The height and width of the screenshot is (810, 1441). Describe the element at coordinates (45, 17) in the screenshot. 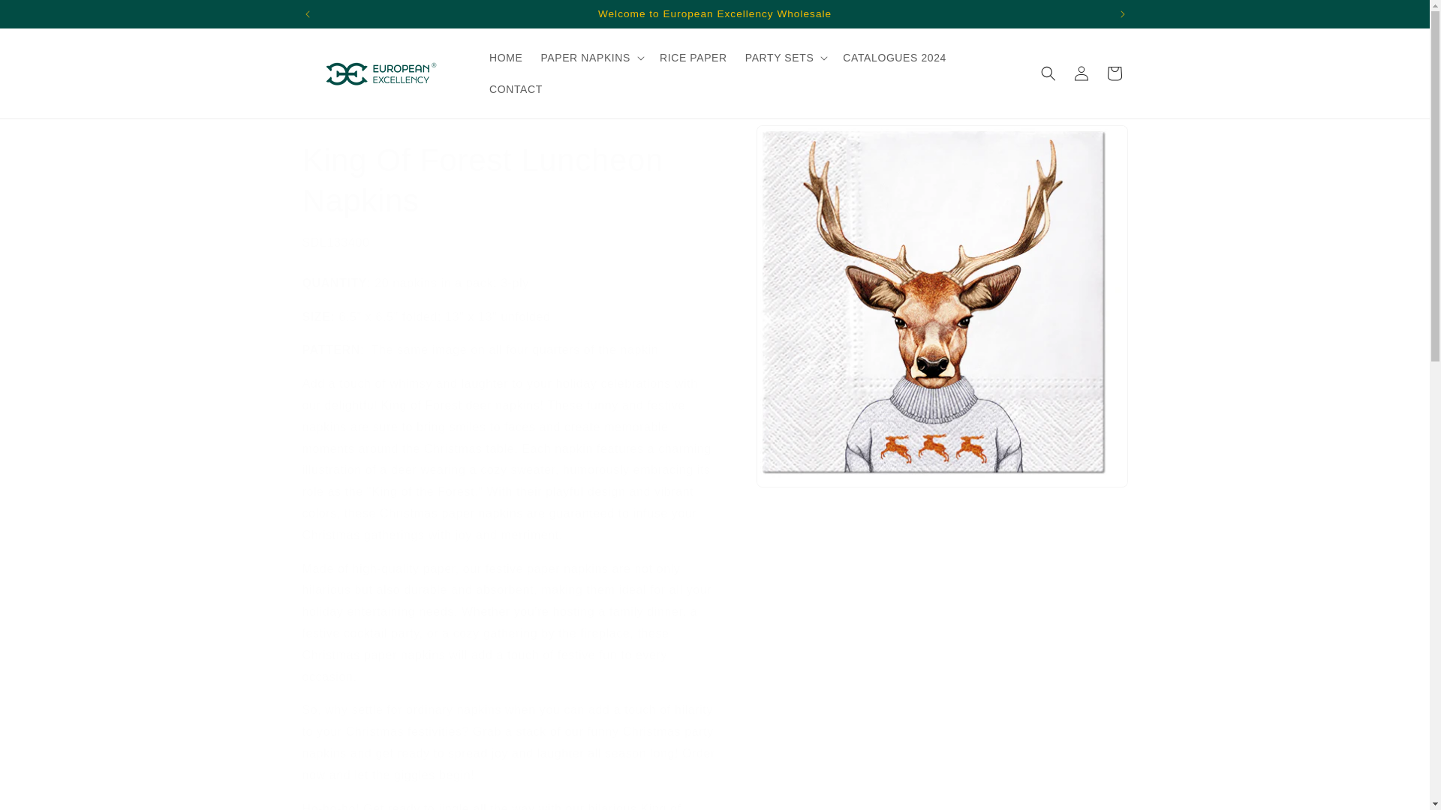

I see `Skip to content` at that location.